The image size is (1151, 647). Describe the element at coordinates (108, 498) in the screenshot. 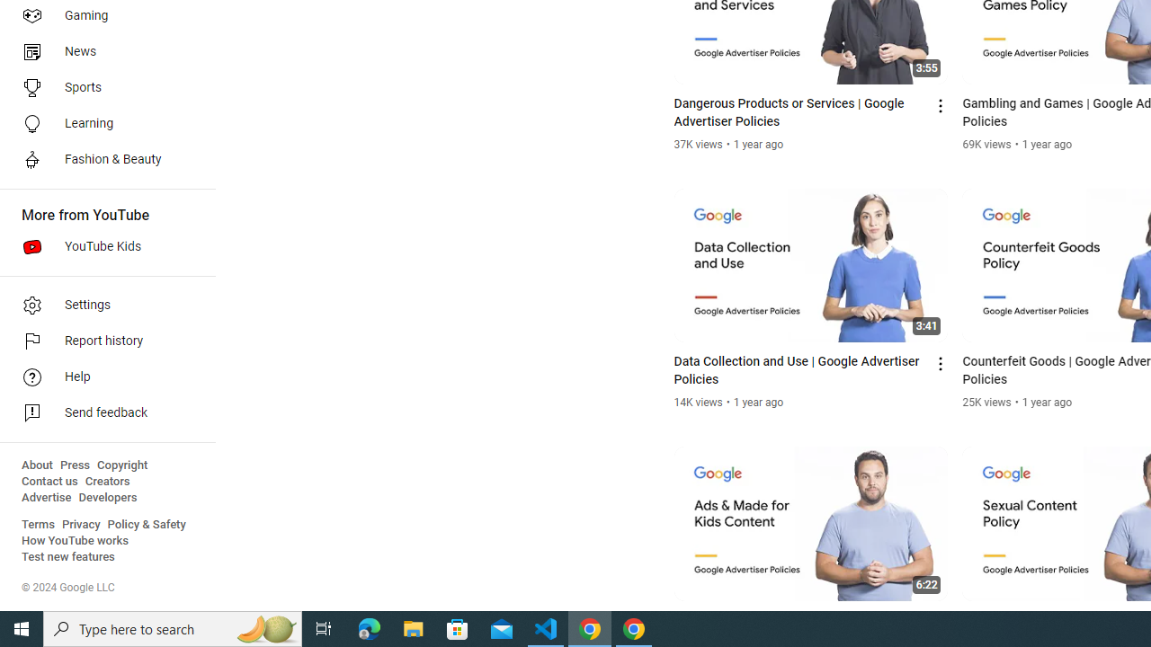

I see `Developers` at that location.